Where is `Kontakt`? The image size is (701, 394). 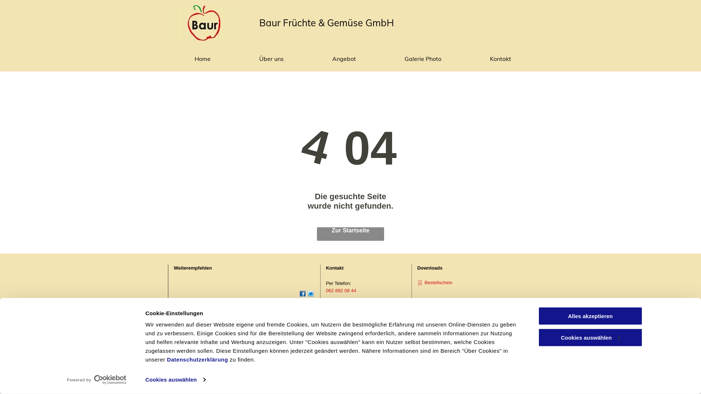
Kontakt is located at coordinates (498, 59).